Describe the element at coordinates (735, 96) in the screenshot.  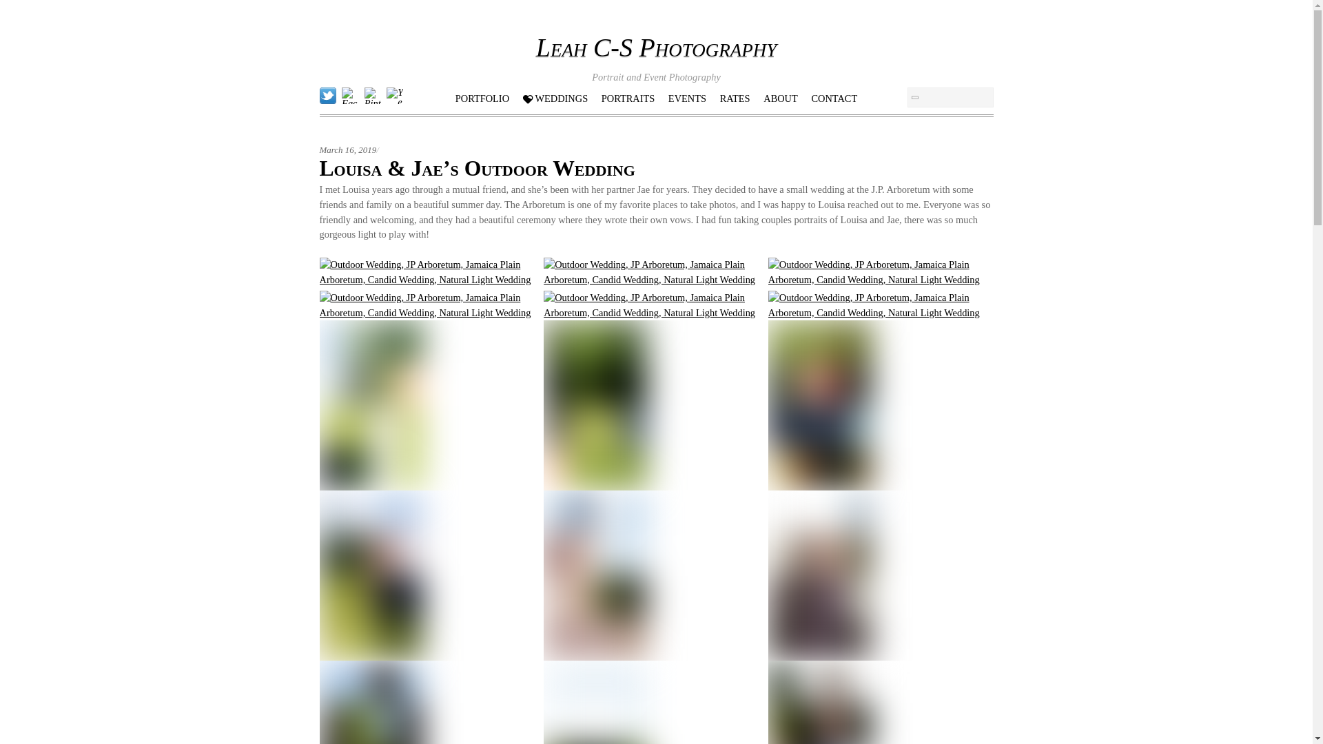
I see `RATES` at that location.